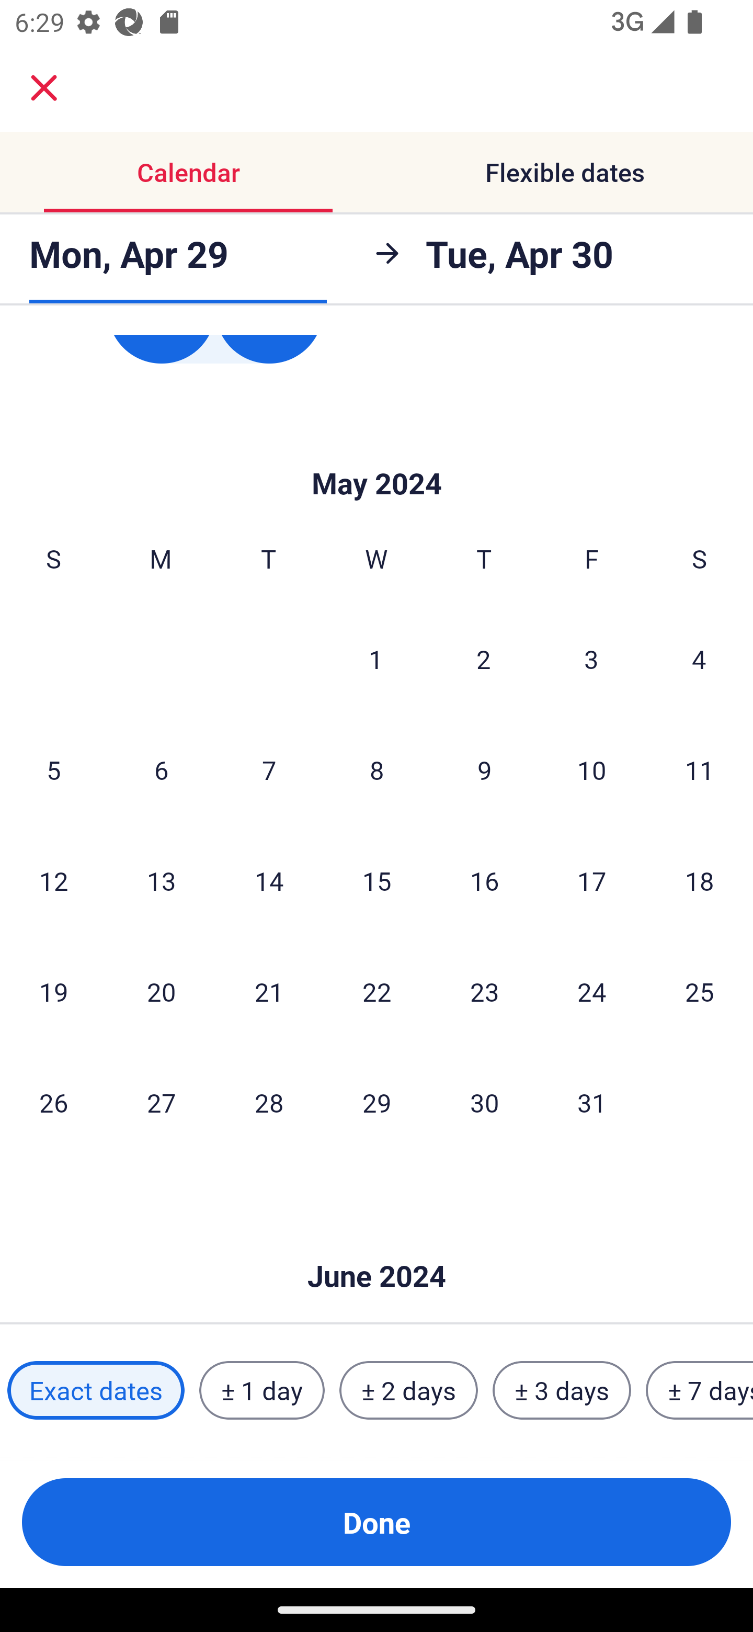 This screenshot has height=1632, width=753. What do you see at coordinates (269, 880) in the screenshot?
I see `14 Tuesday, May 14, 2024` at bounding box center [269, 880].